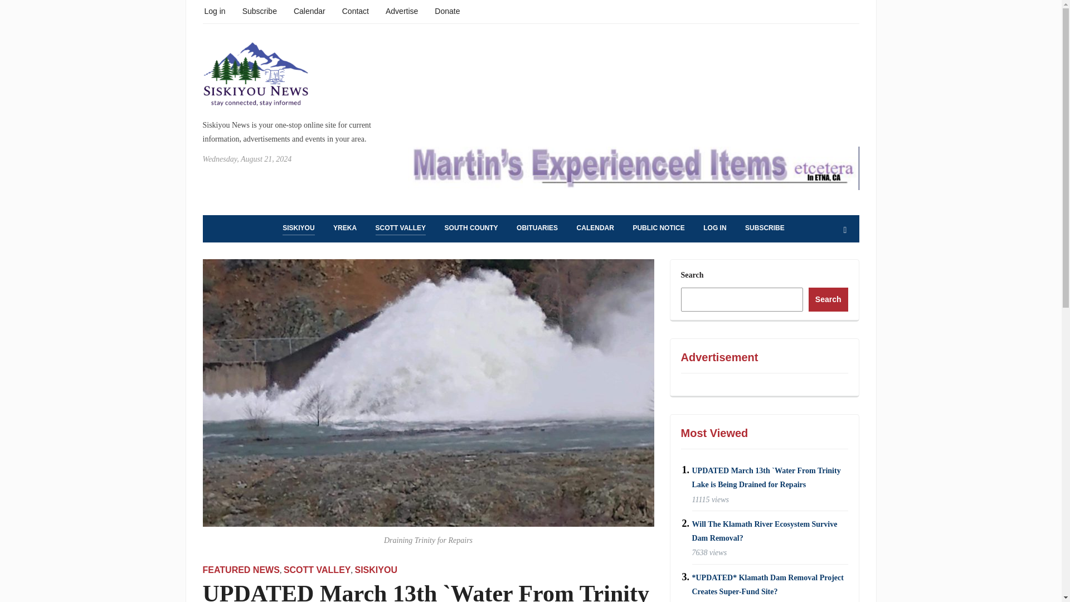 The width and height of the screenshot is (1070, 602). Describe the element at coordinates (241, 570) in the screenshot. I see `FEATURED NEWS` at that location.